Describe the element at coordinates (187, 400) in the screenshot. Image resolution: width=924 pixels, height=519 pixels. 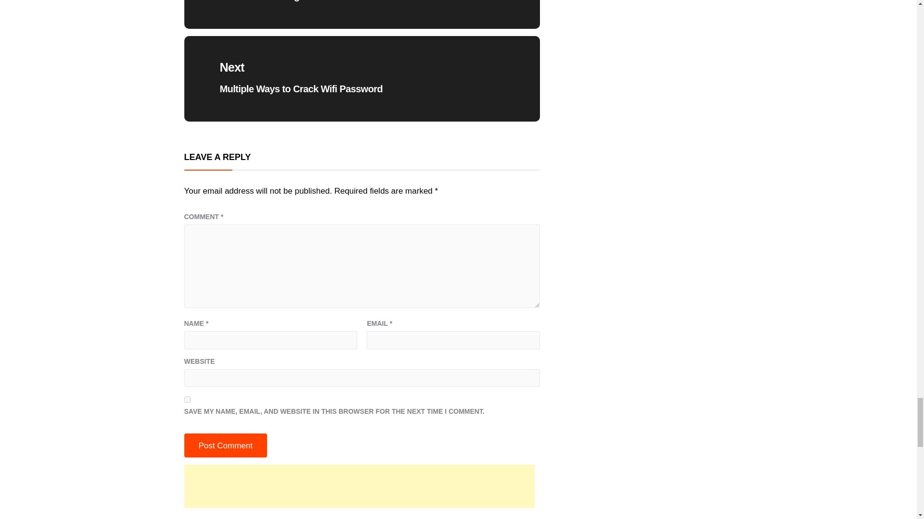
I see `yes` at that location.